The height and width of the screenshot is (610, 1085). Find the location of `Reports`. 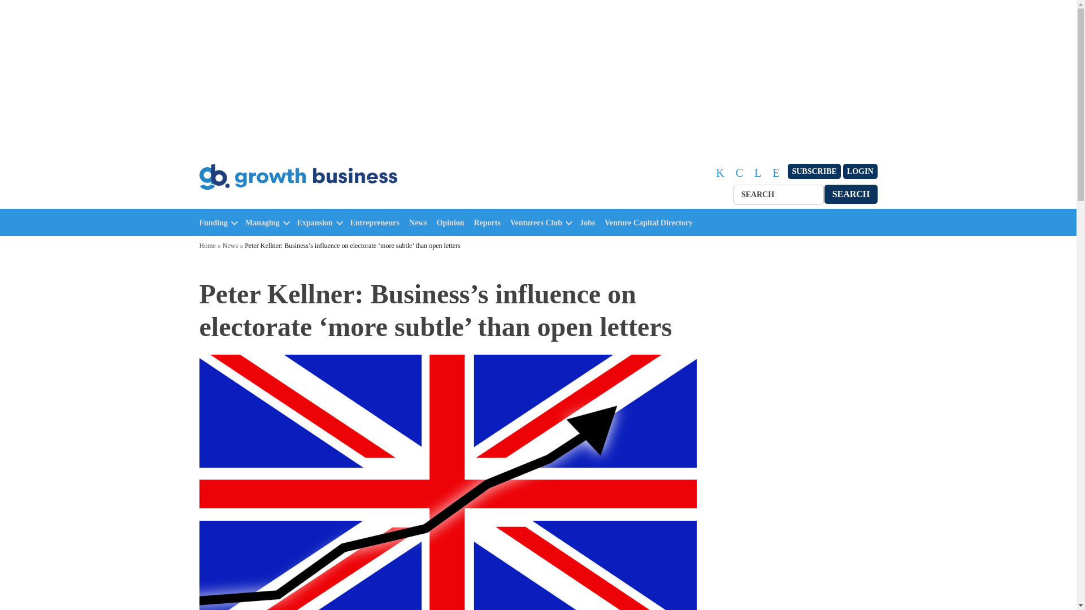

Reports is located at coordinates (489, 223).